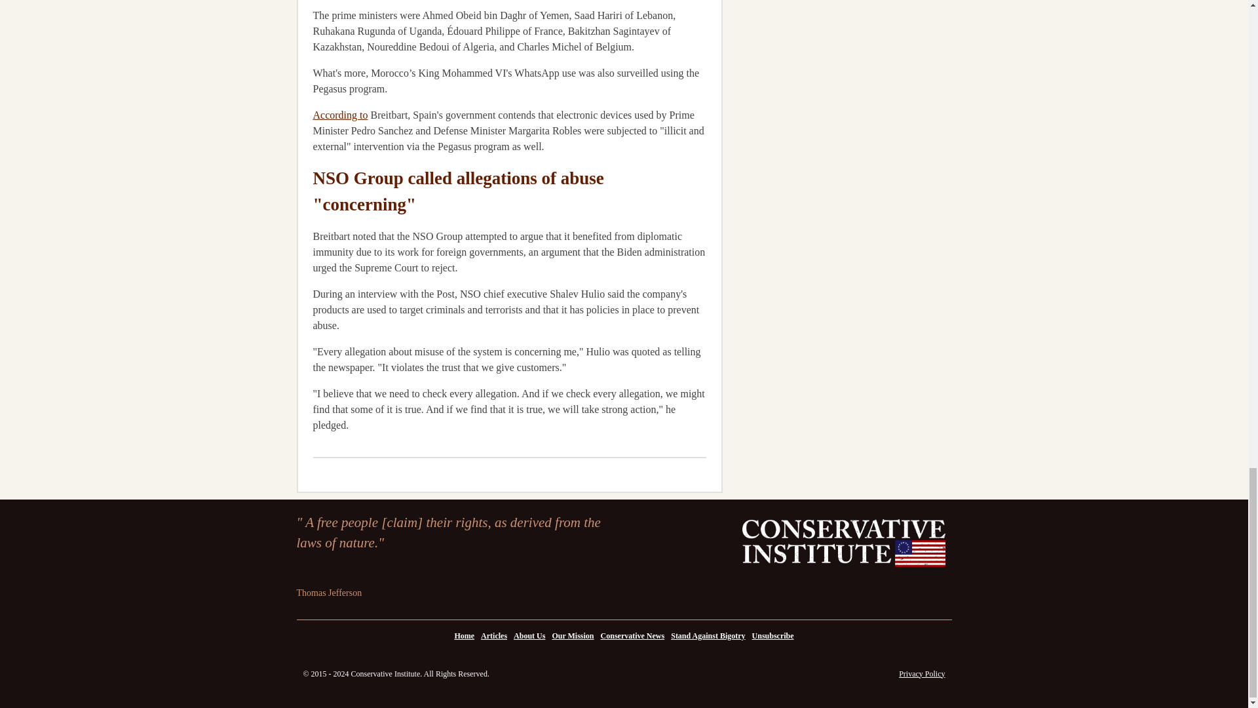  Describe the element at coordinates (773, 635) in the screenshot. I see `Unsubscribe` at that location.